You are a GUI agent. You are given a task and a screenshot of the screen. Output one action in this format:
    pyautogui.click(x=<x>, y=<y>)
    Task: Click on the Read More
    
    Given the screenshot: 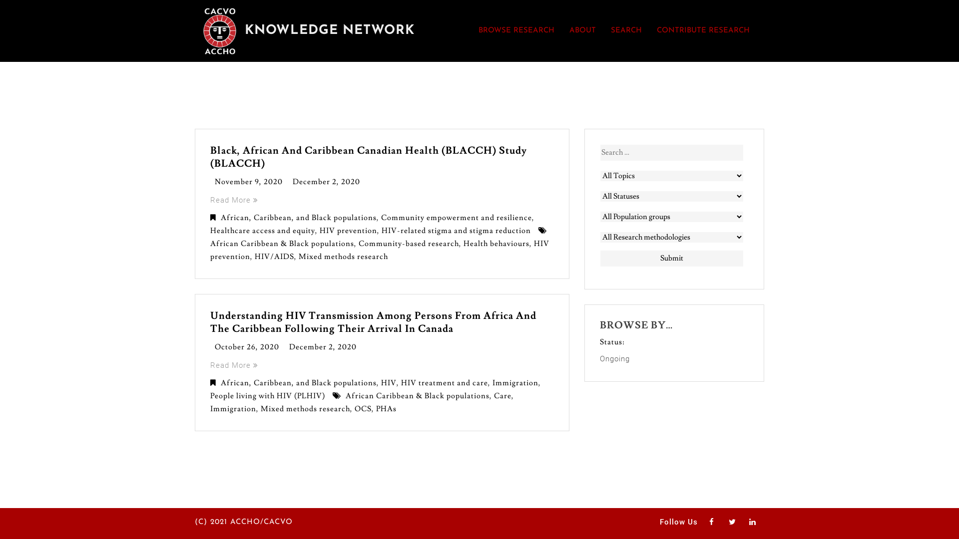 What is the action you would take?
    pyautogui.click(x=234, y=200)
    